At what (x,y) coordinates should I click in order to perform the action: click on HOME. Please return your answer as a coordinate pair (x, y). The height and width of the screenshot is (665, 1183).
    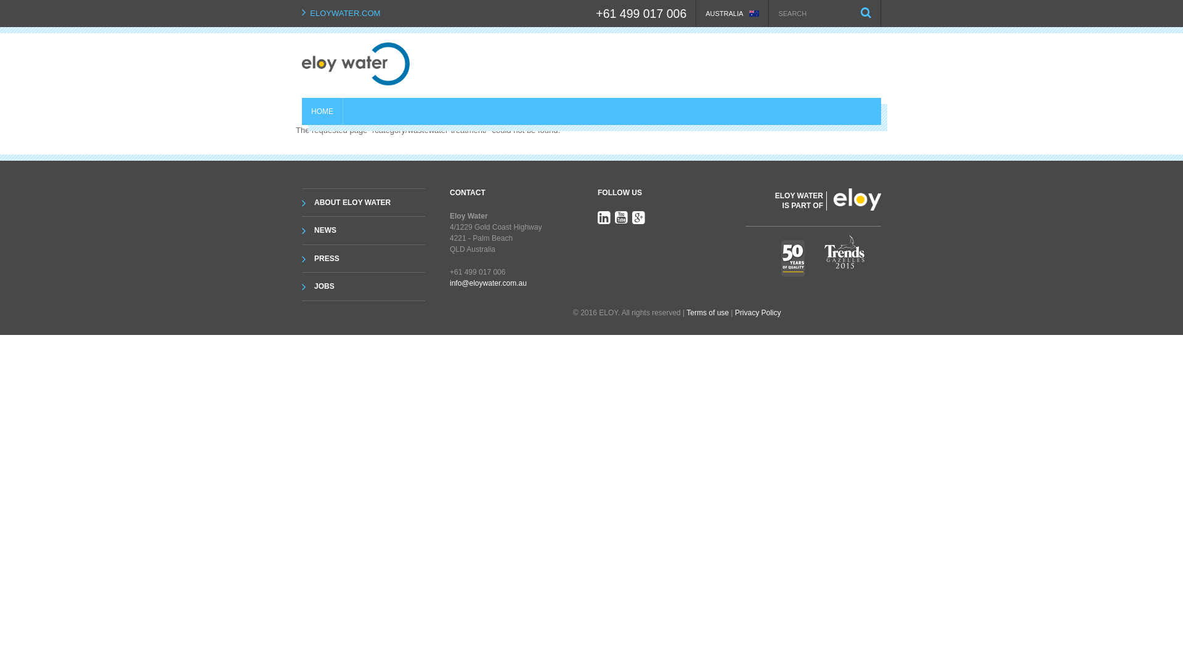
    Looking at the image, I should click on (322, 111).